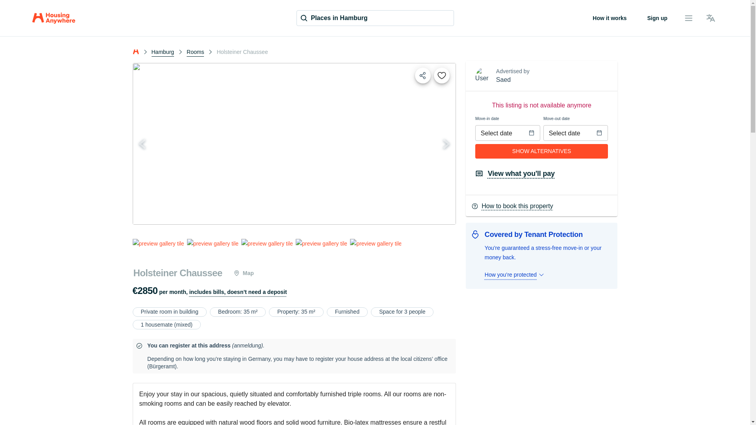 The image size is (756, 425). What do you see at coordinates (243, 273) in the screenshot?
I see `Map` at bounding box center [243, 273].